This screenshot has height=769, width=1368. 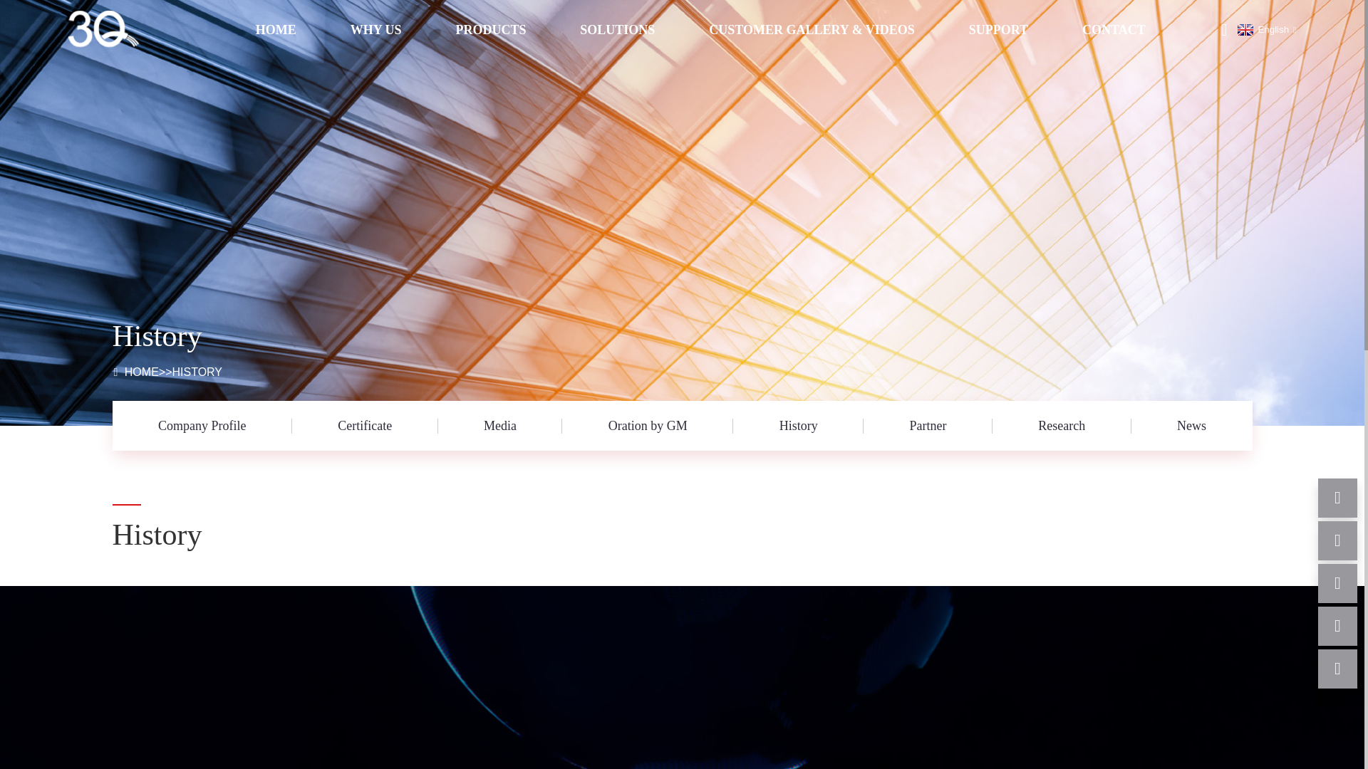 I want to click on HISTORY, so click(x=197, y=372).